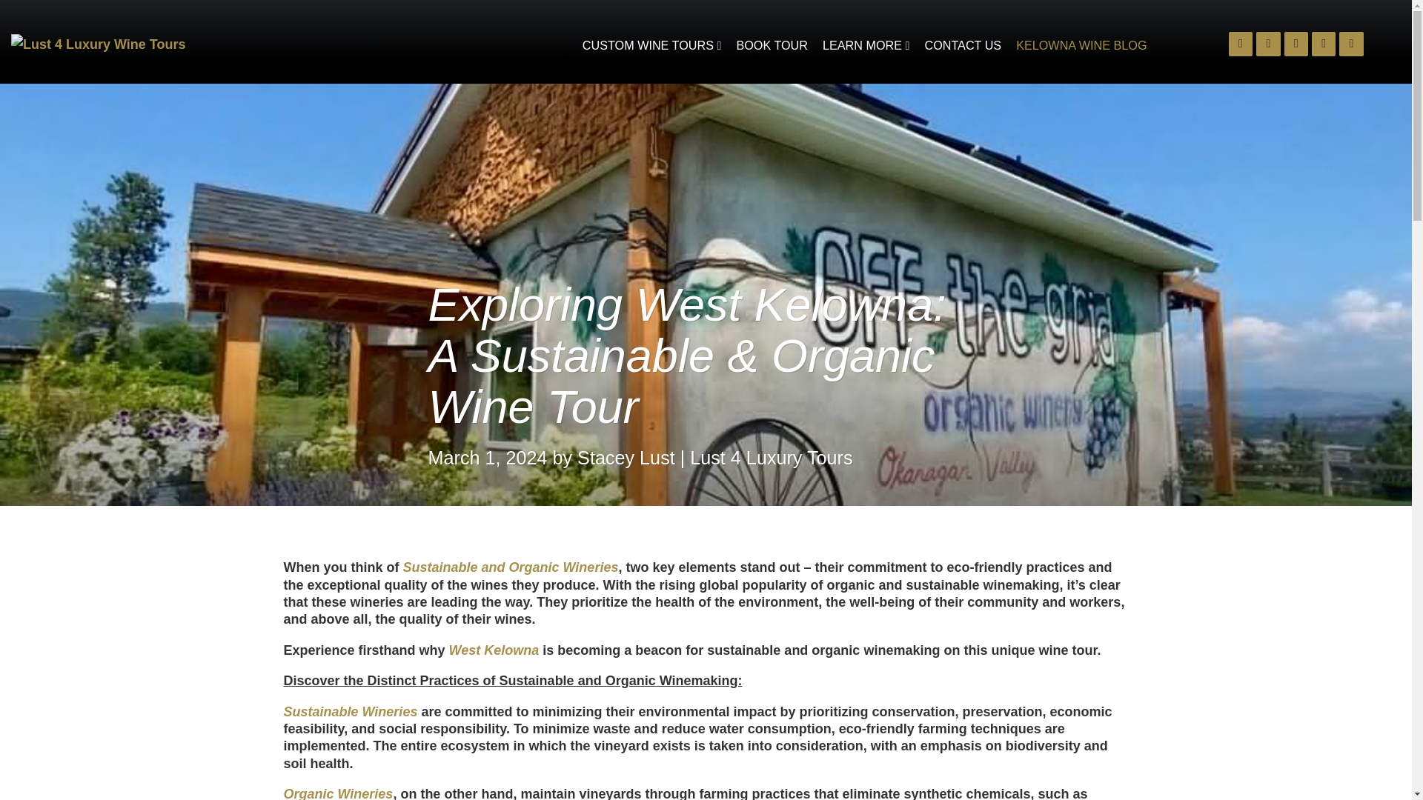 This screenshot has width=1423, height=800. What do you see at coordinates (1081, 44) in the screenshot?
I see `KELOWNA WINE BLOG` at bounding box center [1081, 44].